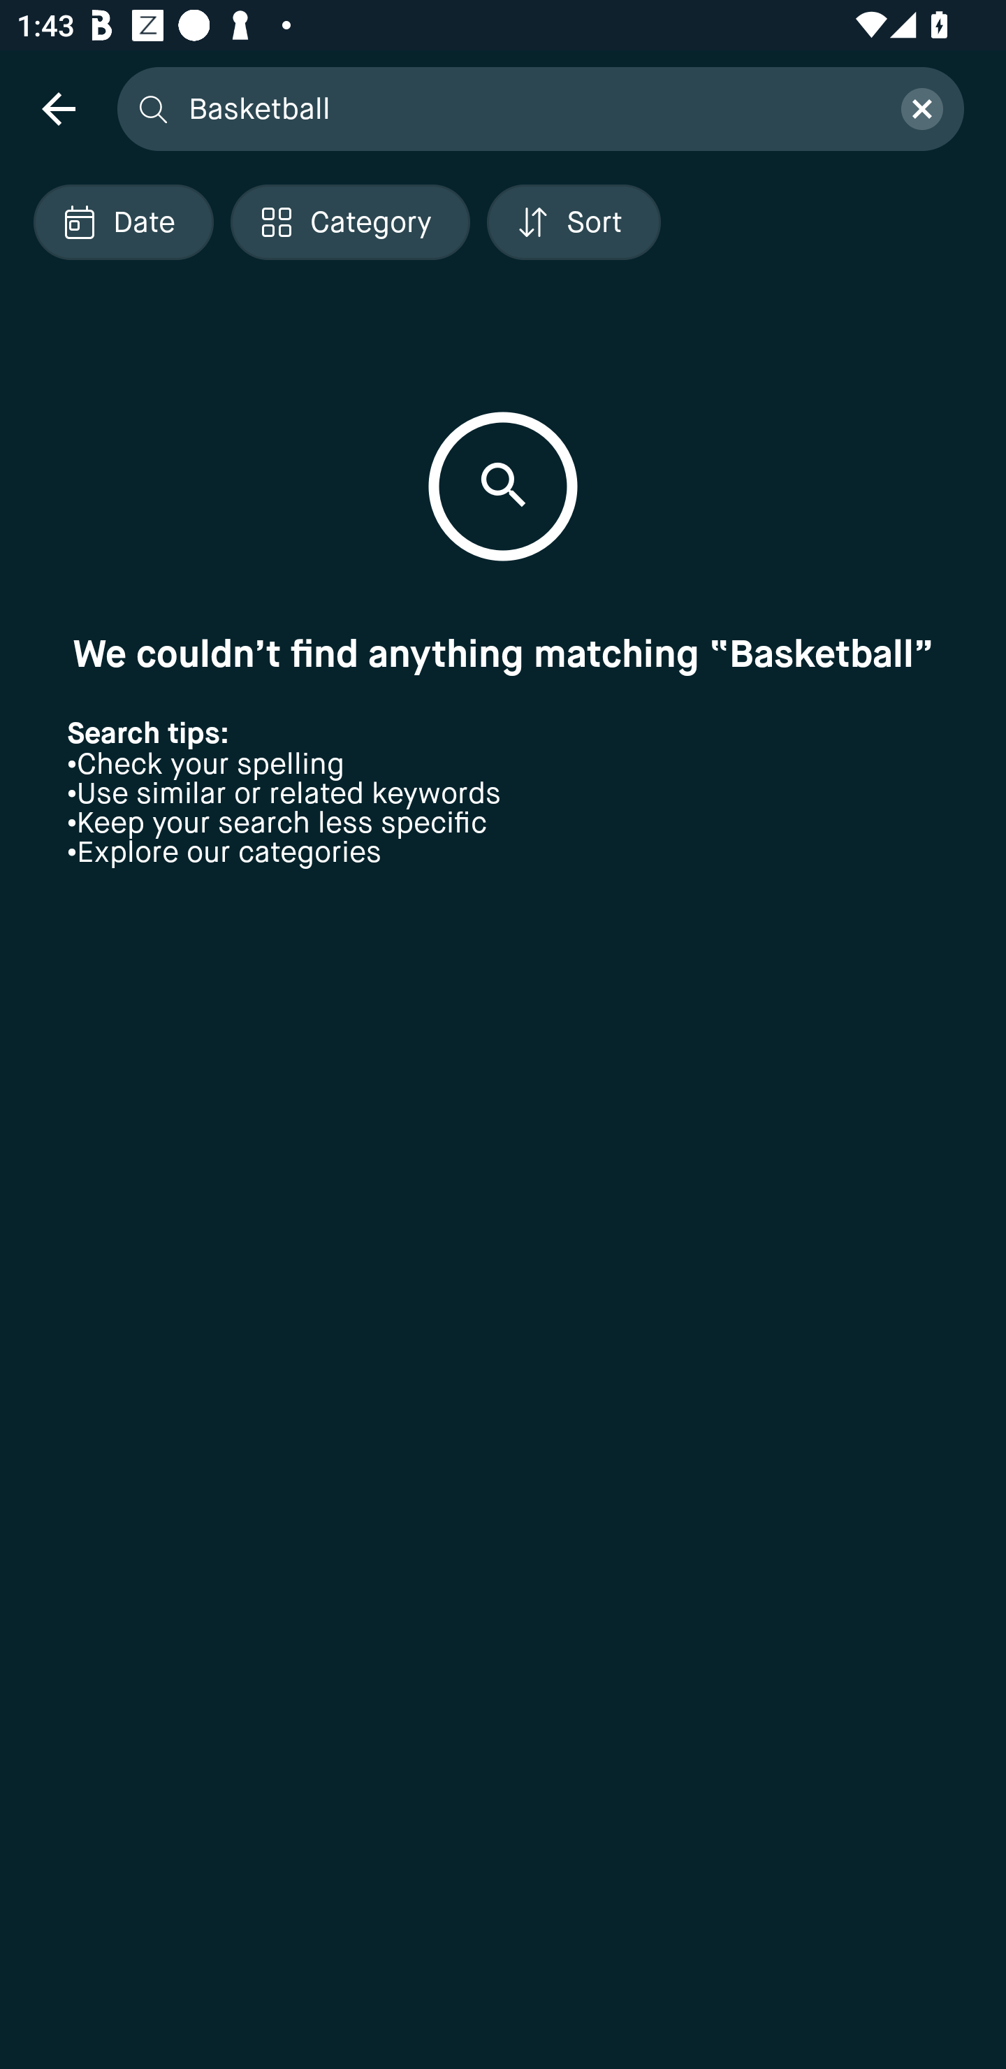 The height and width of the screenshot is (2069, 1006). What do you see at coordinates (123, 222) in the screenshot?
I see `Localized description Date` at bounding box center [123, 222].